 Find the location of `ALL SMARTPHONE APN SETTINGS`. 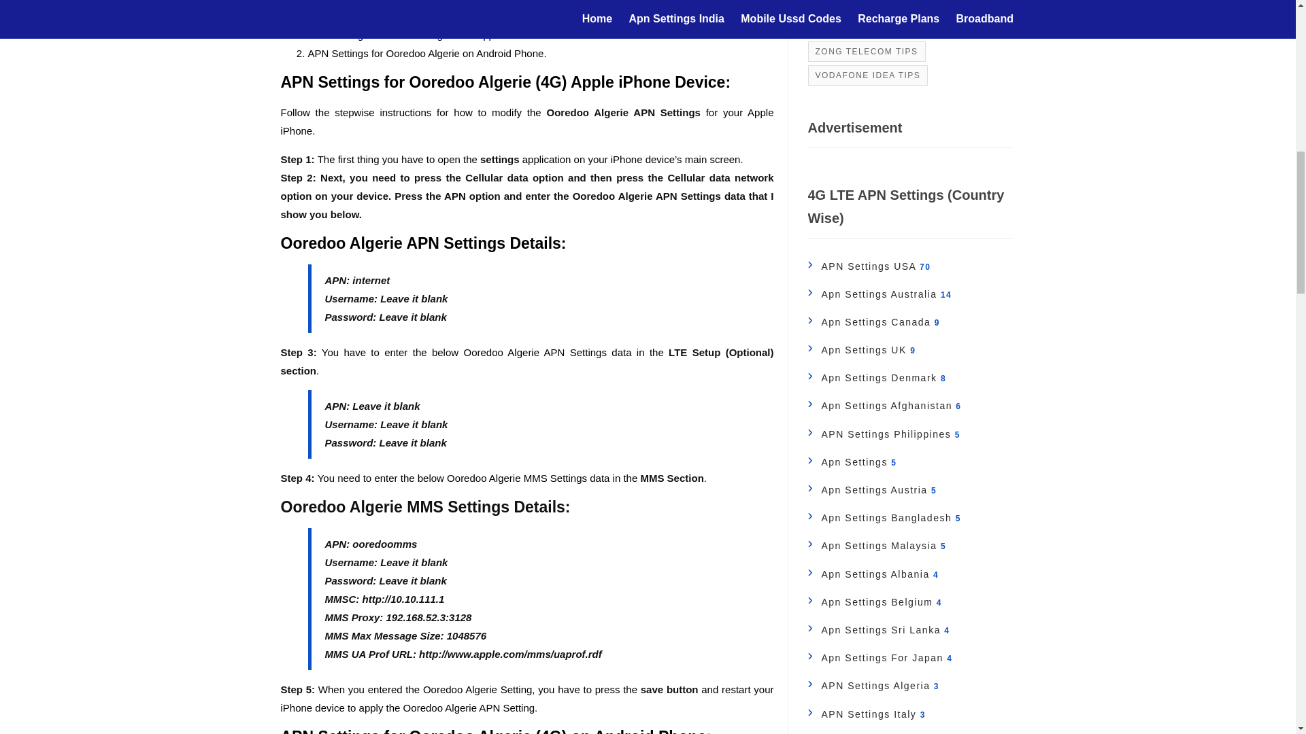

ALL SMARTPHONE APN SETTINGS is located at coordinates (897, 27).